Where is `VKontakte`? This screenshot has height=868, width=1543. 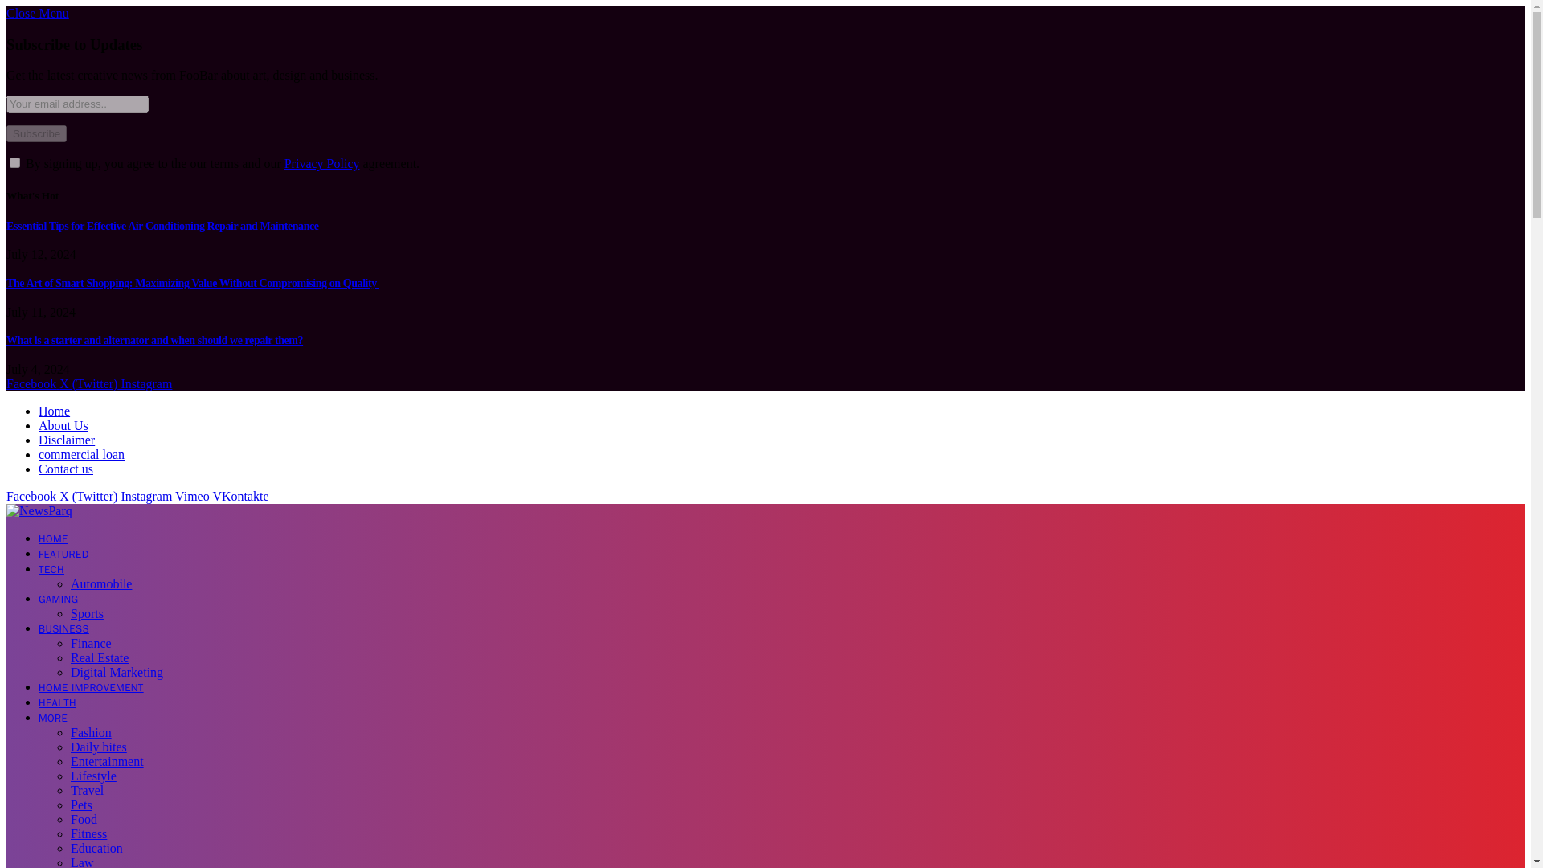
VKontakte is located at coordinates (240, 497).